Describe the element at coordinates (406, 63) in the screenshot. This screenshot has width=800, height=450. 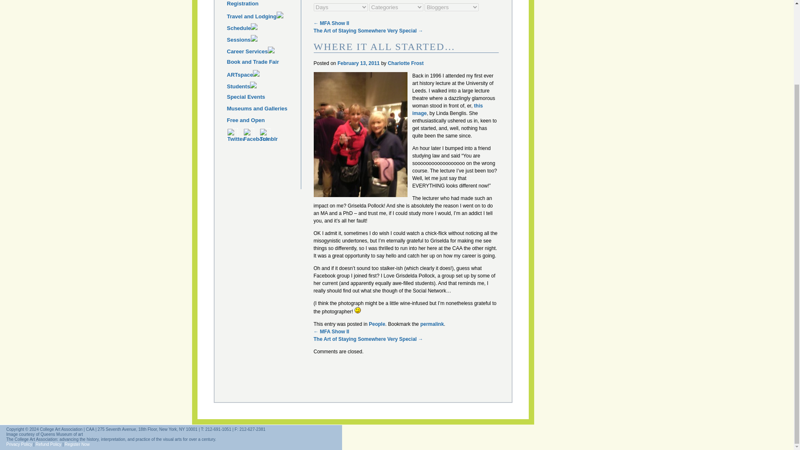
I see `View all posts by Charlotte Frost` at that location.